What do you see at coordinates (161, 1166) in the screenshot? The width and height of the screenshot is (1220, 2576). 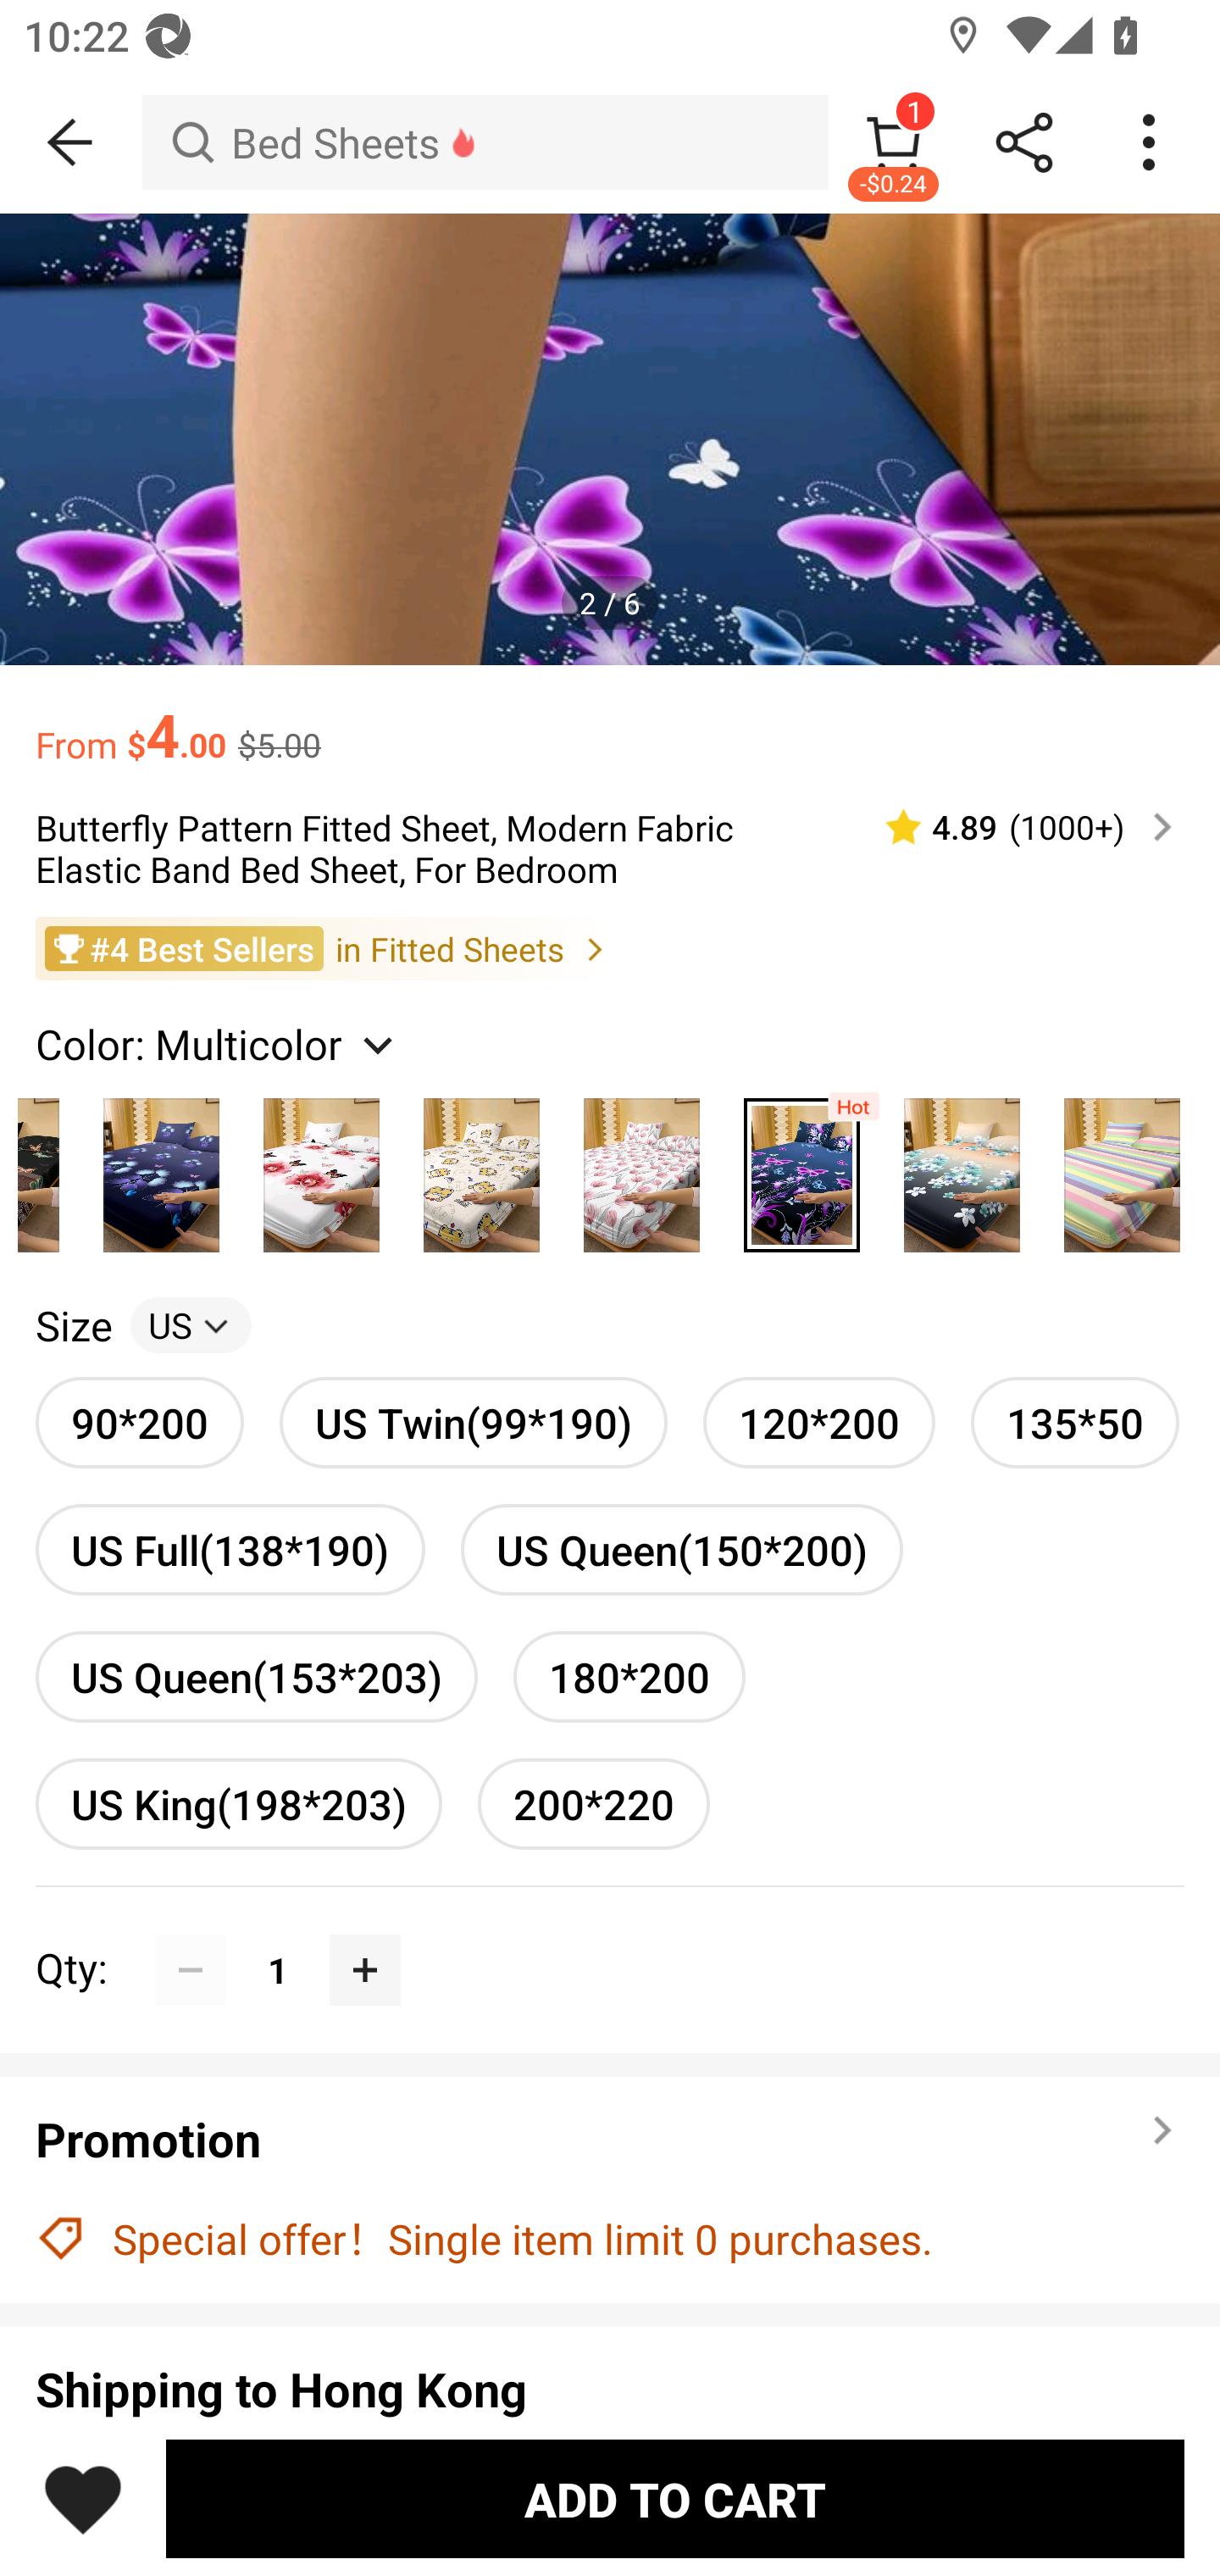 I see `Multicolor` at bounding box center [161, 1166].